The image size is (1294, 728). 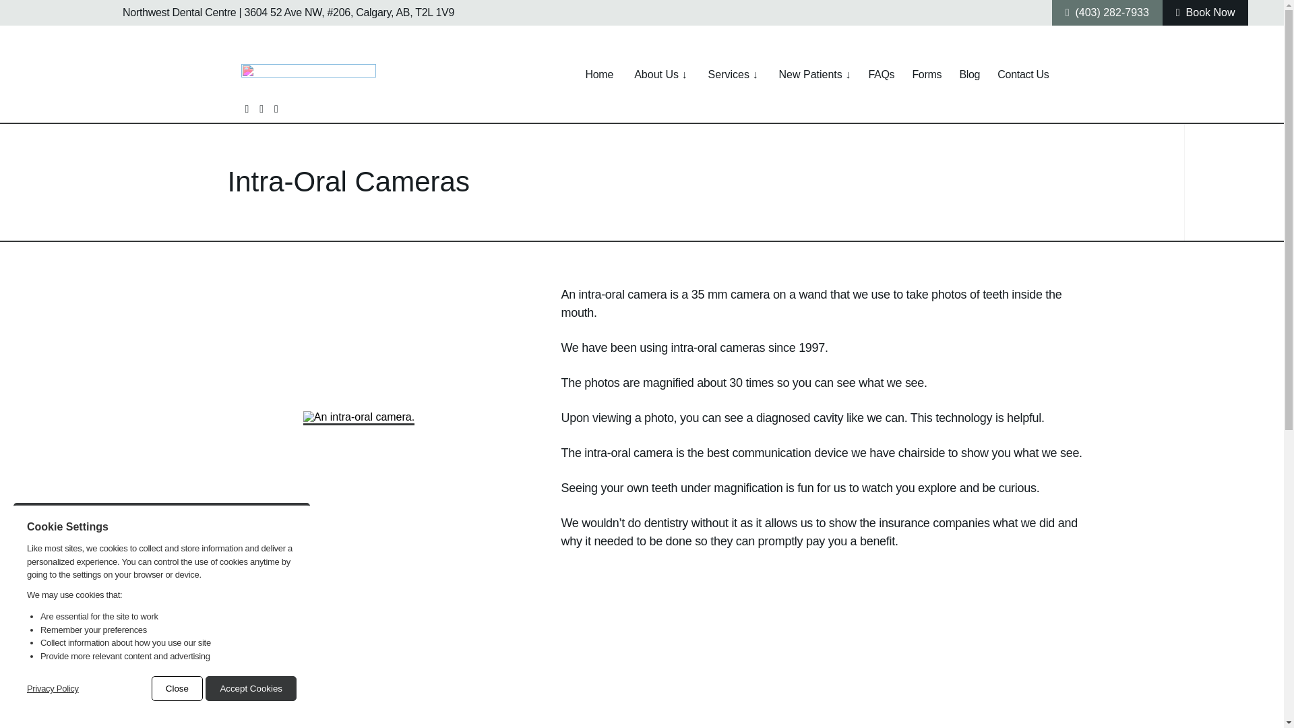 What do you see at coordinates (658, 74) in the screenshot?
I see `About Us` at bounding box center [658, 74].